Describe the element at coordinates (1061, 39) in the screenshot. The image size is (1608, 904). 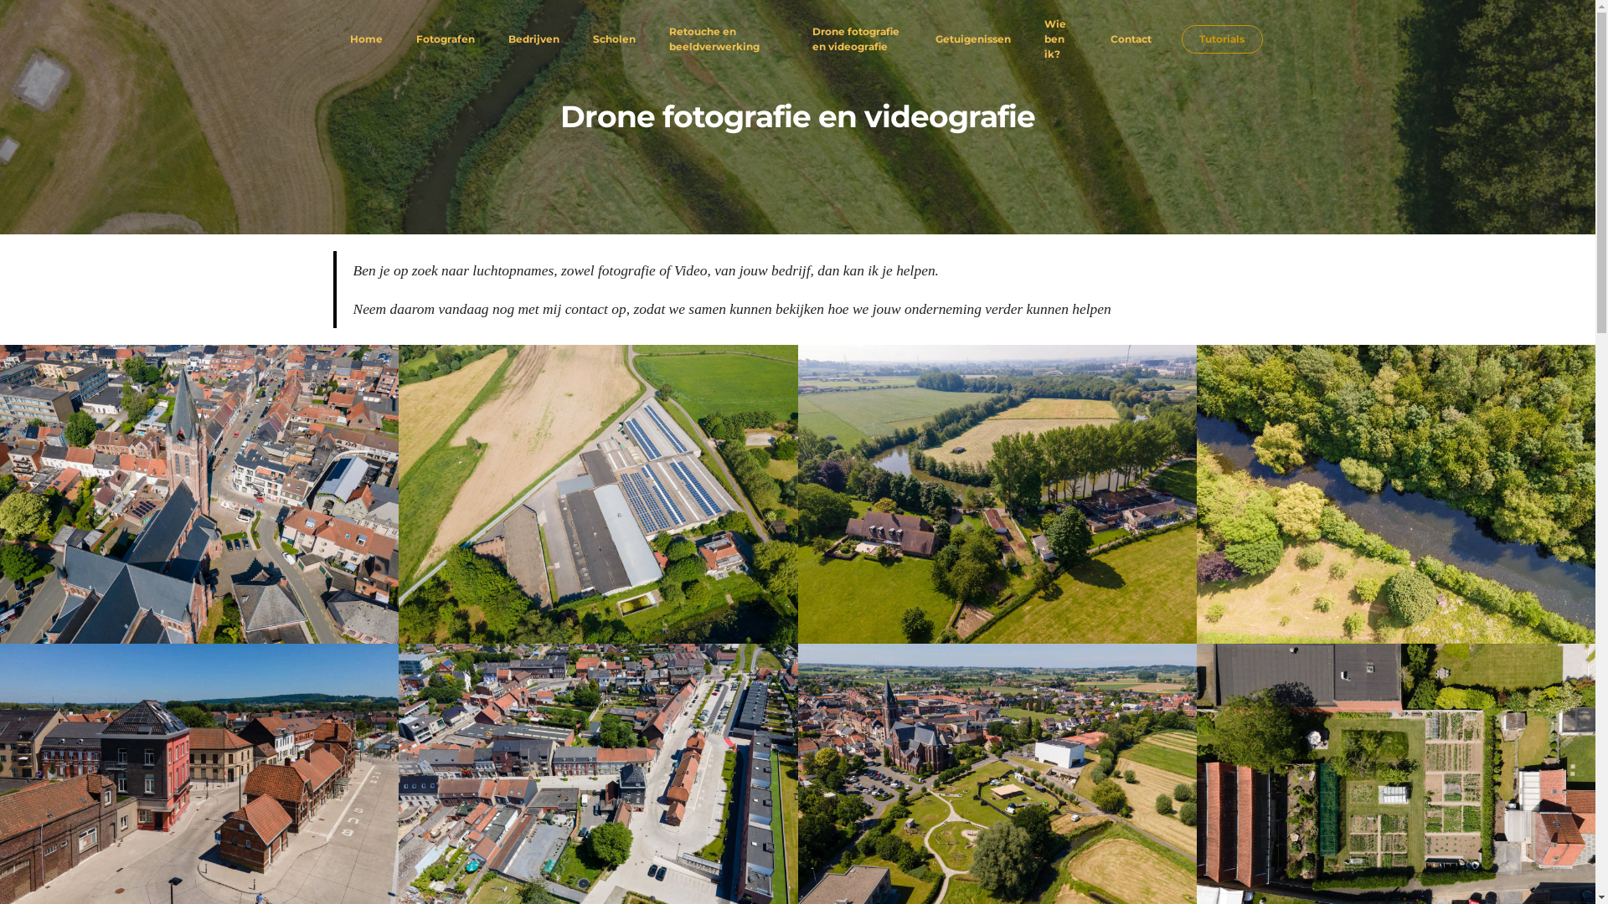
I see `Wie ben ik?` at that location.